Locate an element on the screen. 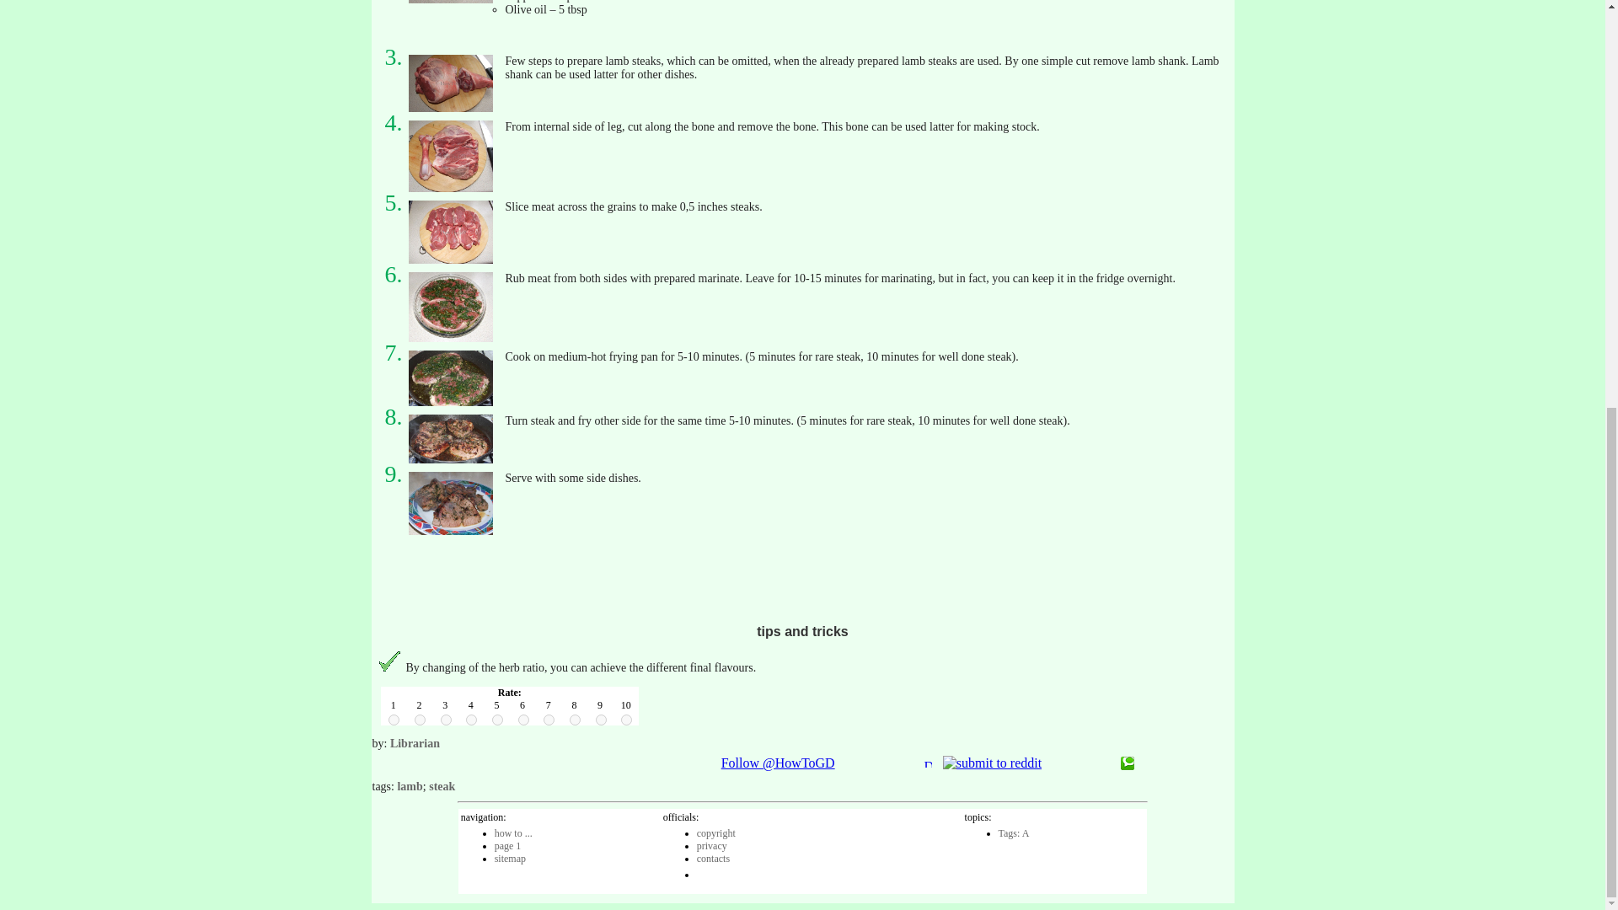 The height and width of the screenshot is (910, 1618). steak is located at coordinates (442, 785).